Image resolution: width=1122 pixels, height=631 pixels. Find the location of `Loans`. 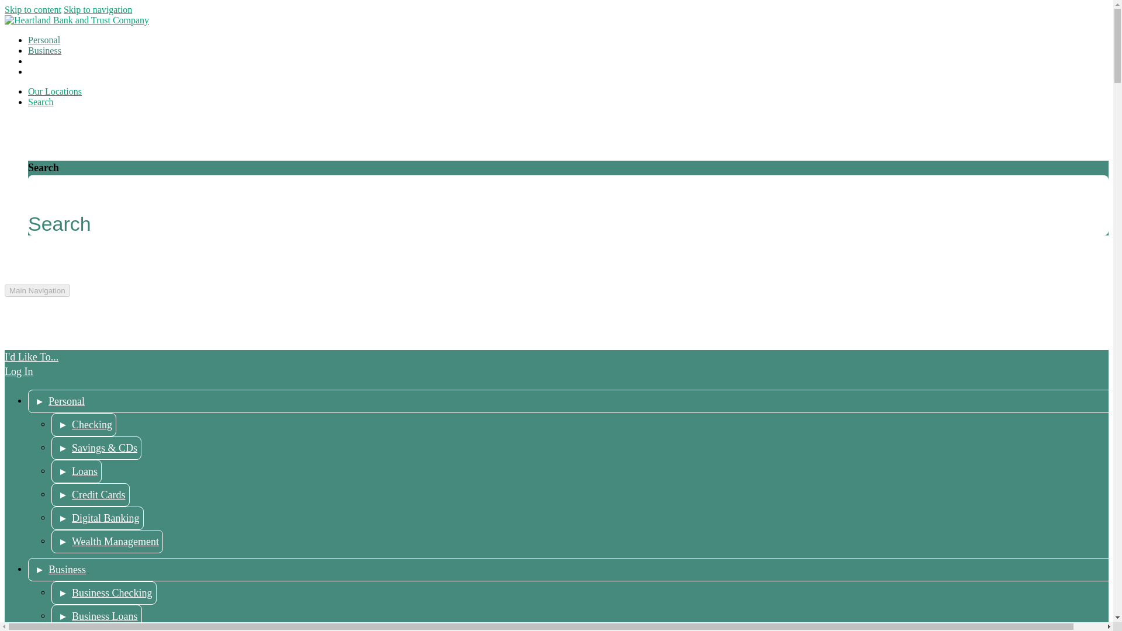

Loans is located at coordinates (77, 471).